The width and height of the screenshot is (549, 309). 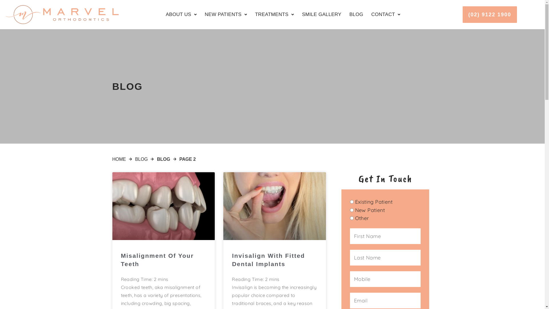 I want to click on HOME, so click(x=119, y=159).